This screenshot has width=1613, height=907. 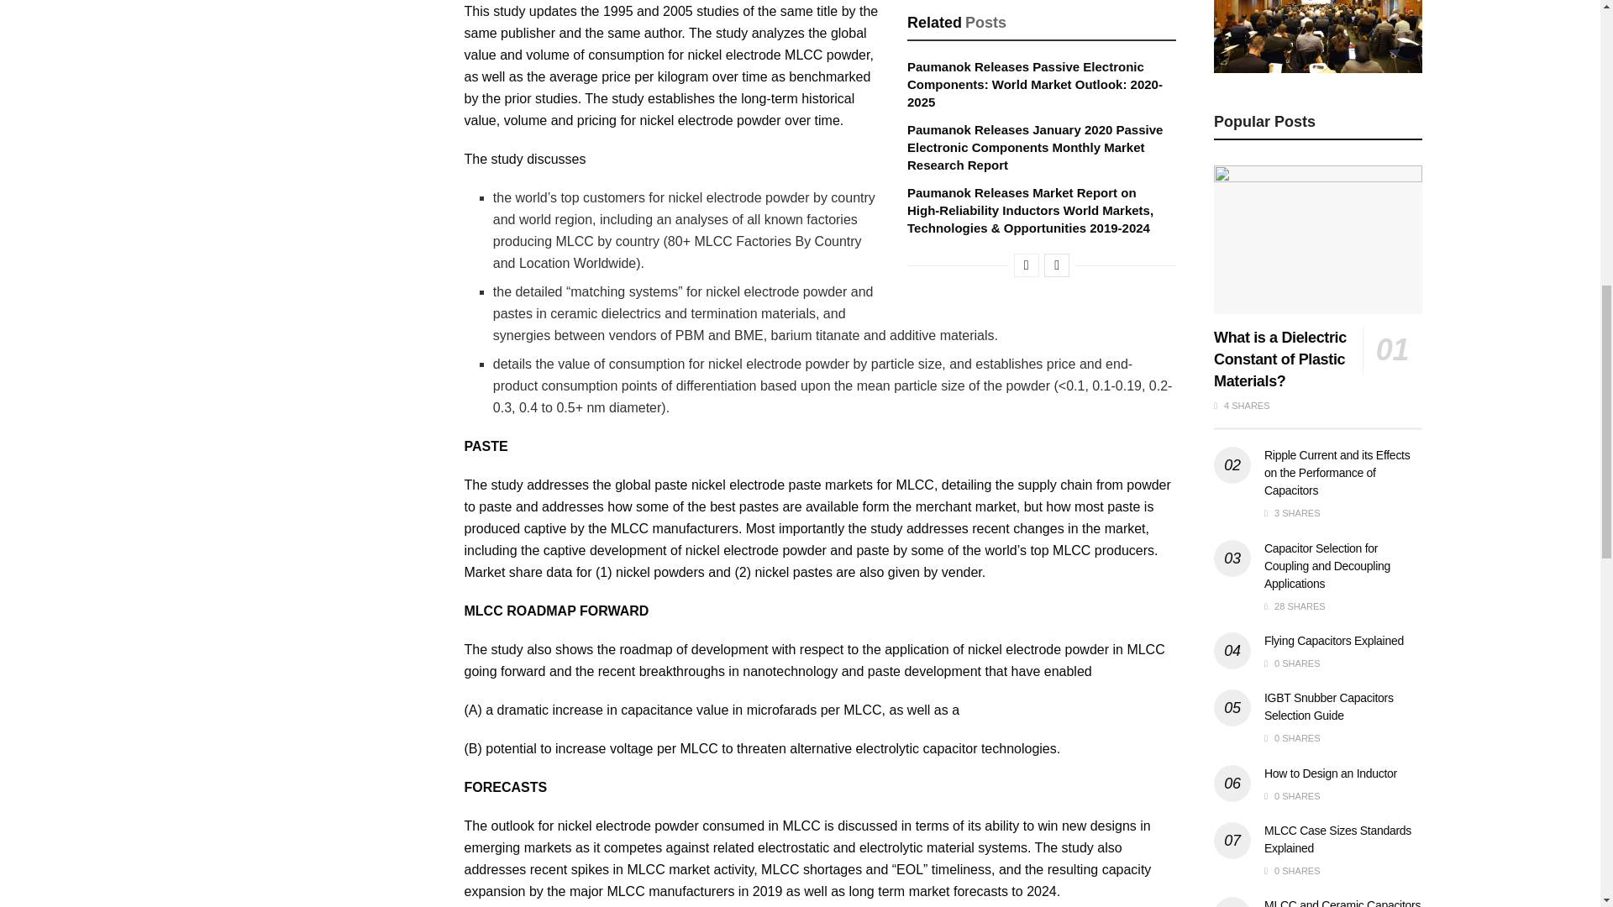 What do you see at coordinates (1027, 265) in the screenshot?
I see `Previous` at bounding box center [1027, 265].